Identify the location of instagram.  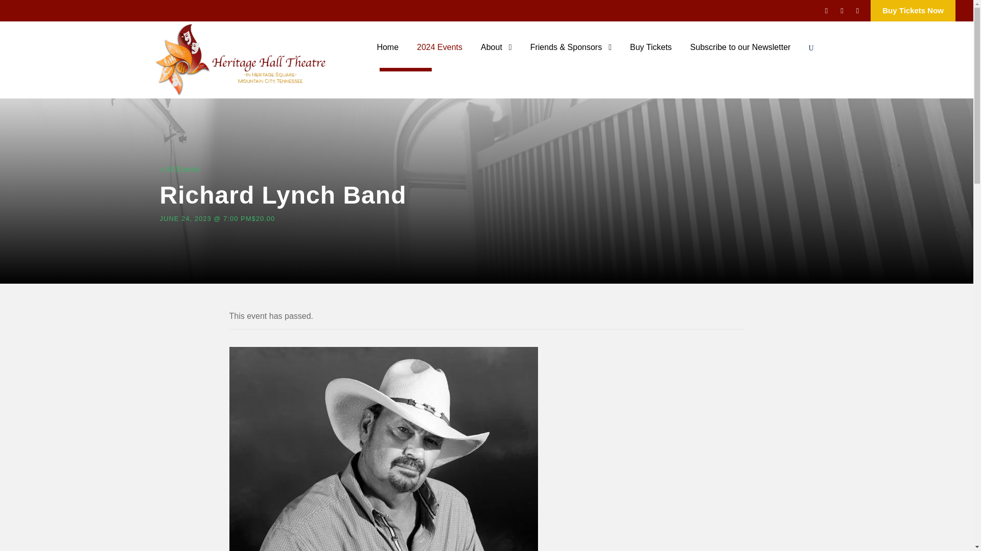
(857, 10).